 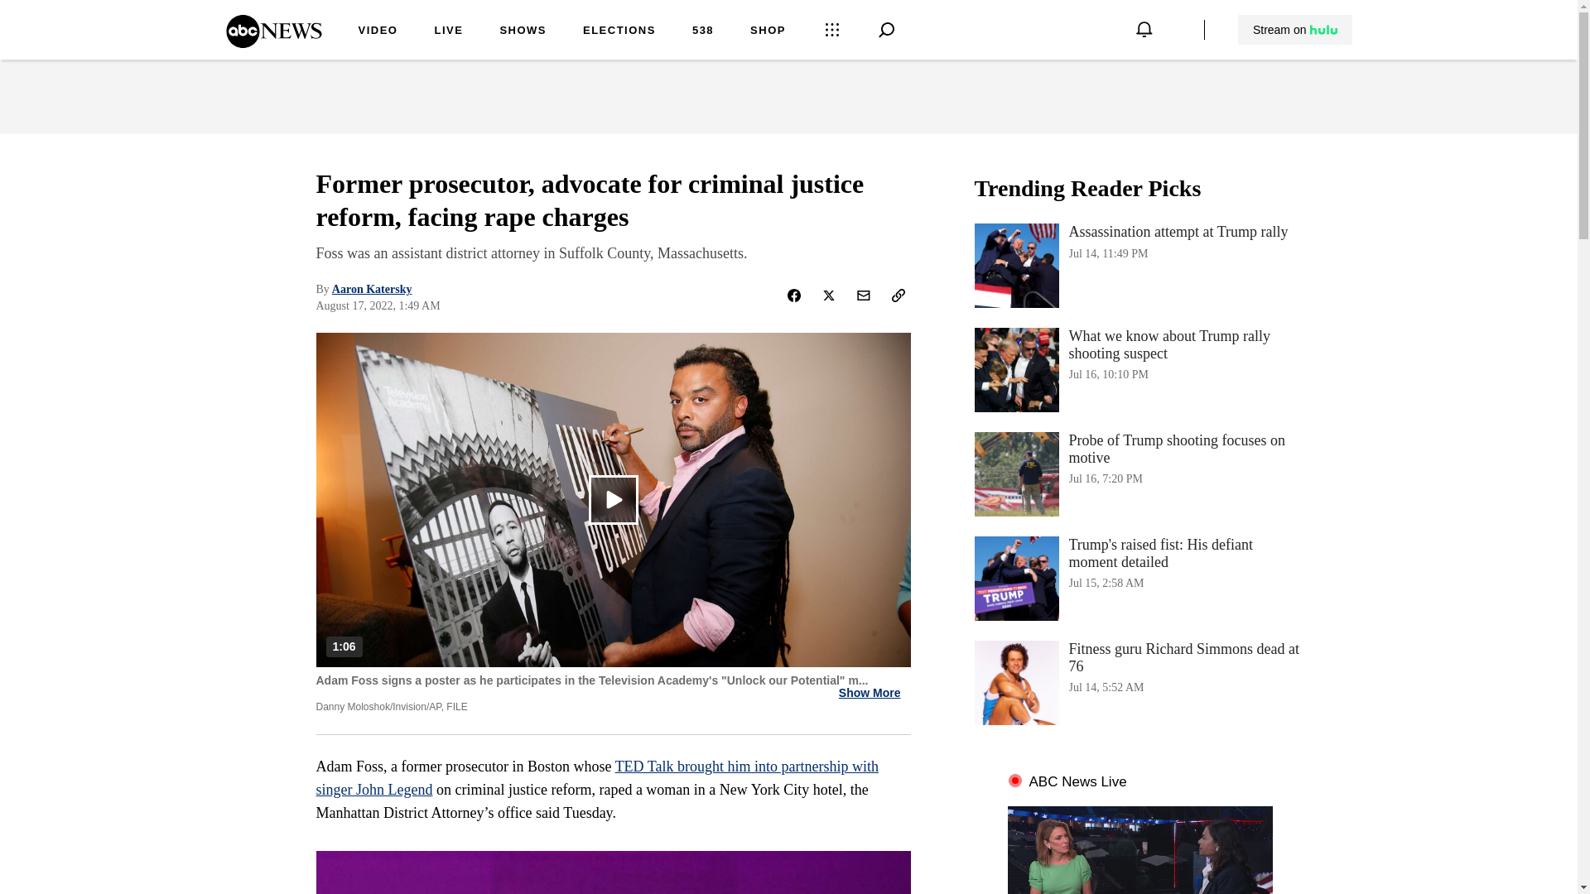 What do you see at coordinates (768, 31) in the screenshot?
I see `SHOP` at bounding box center [768, 31].